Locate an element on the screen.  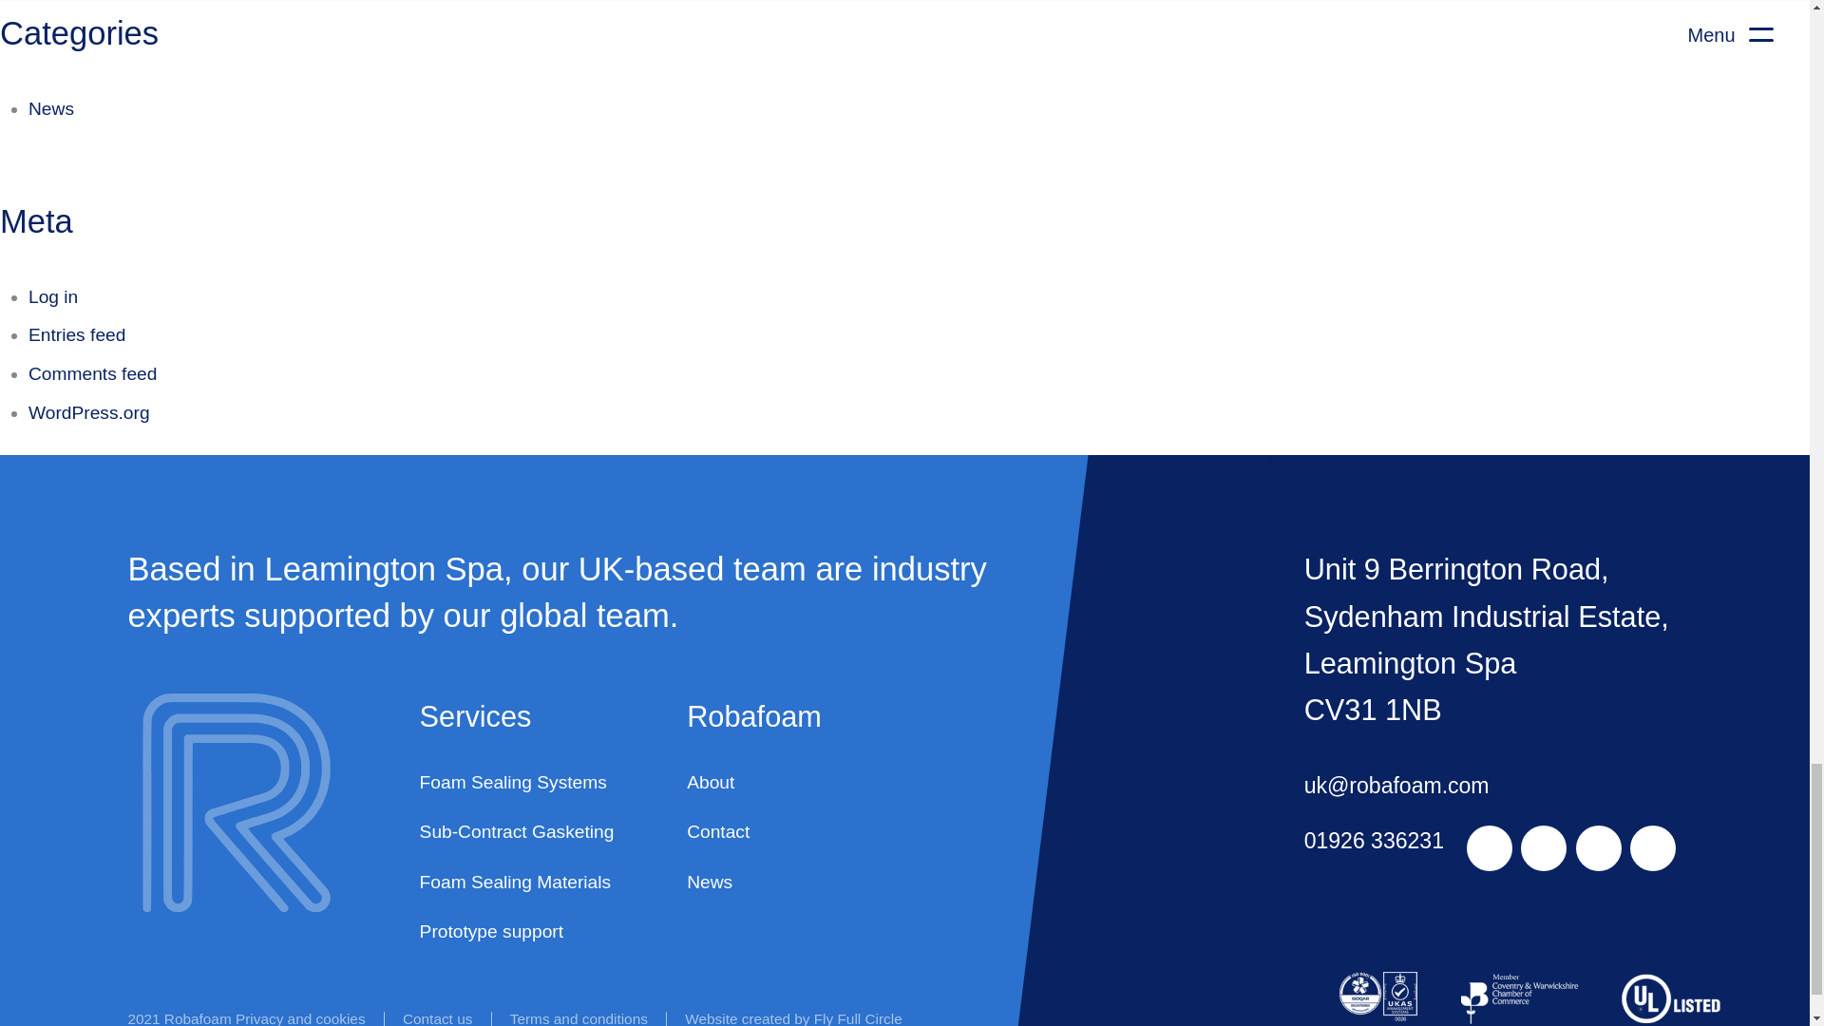
News is located at coordinates (51, 108).